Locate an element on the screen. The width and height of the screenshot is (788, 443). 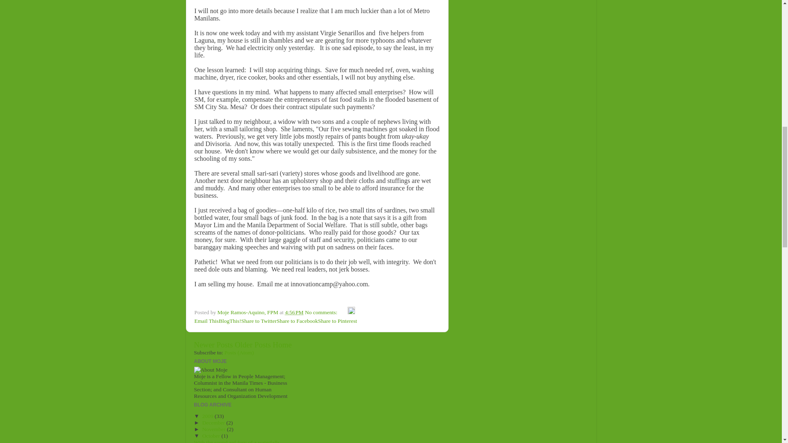
No comments: is located at coordinates (322, 312).